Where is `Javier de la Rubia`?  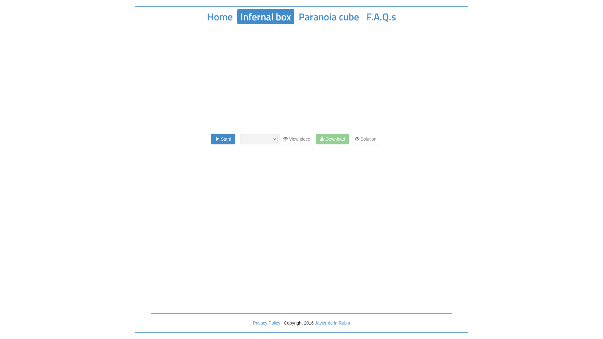
Javier de la Rubia is located at coordinates (332, 323).